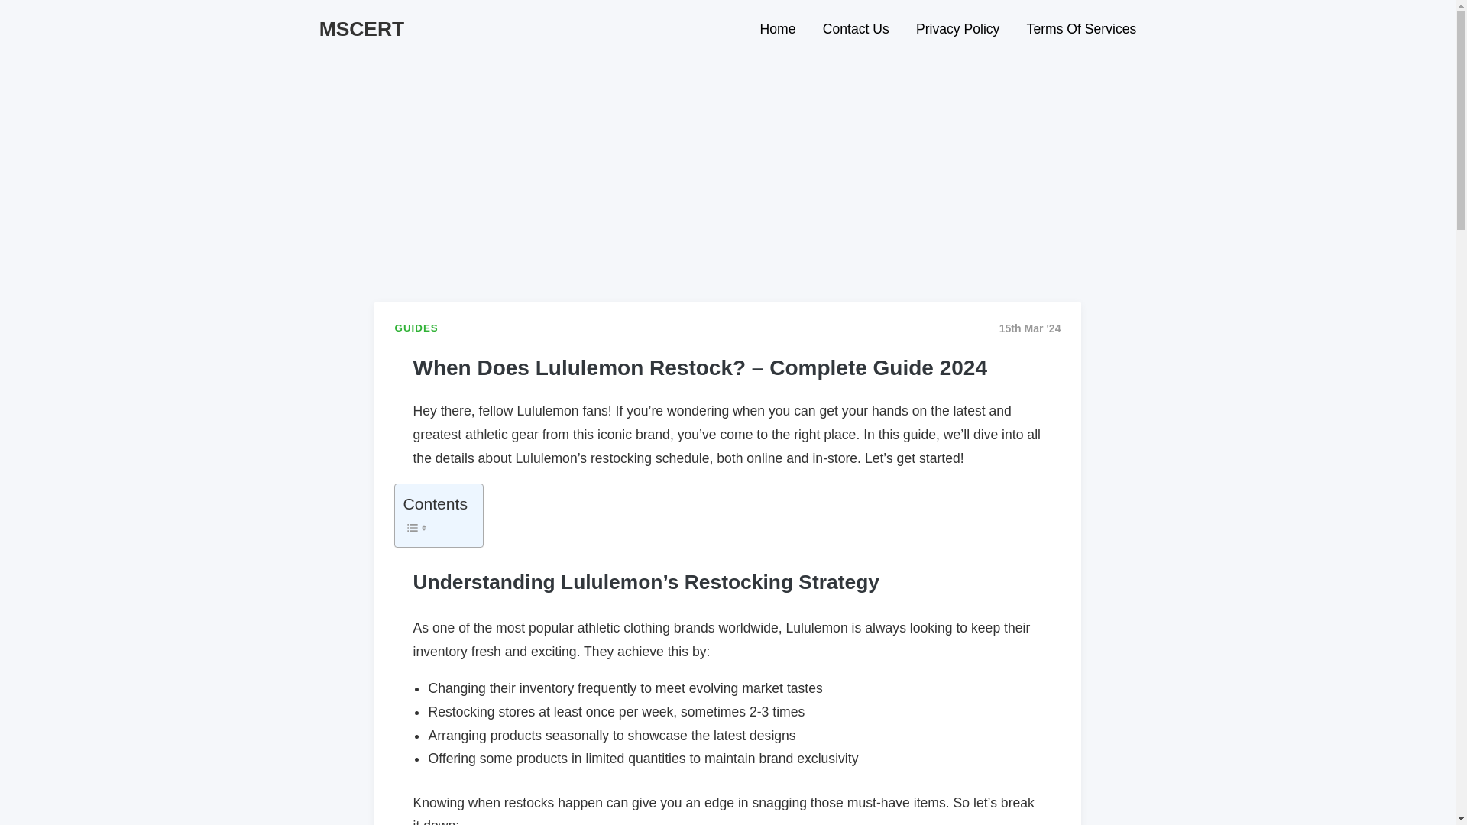 The width and height of the screenshot is (1467, 825). Describe the element at coordinates (778, 30) in the screenshot. I see `Home` at that location.